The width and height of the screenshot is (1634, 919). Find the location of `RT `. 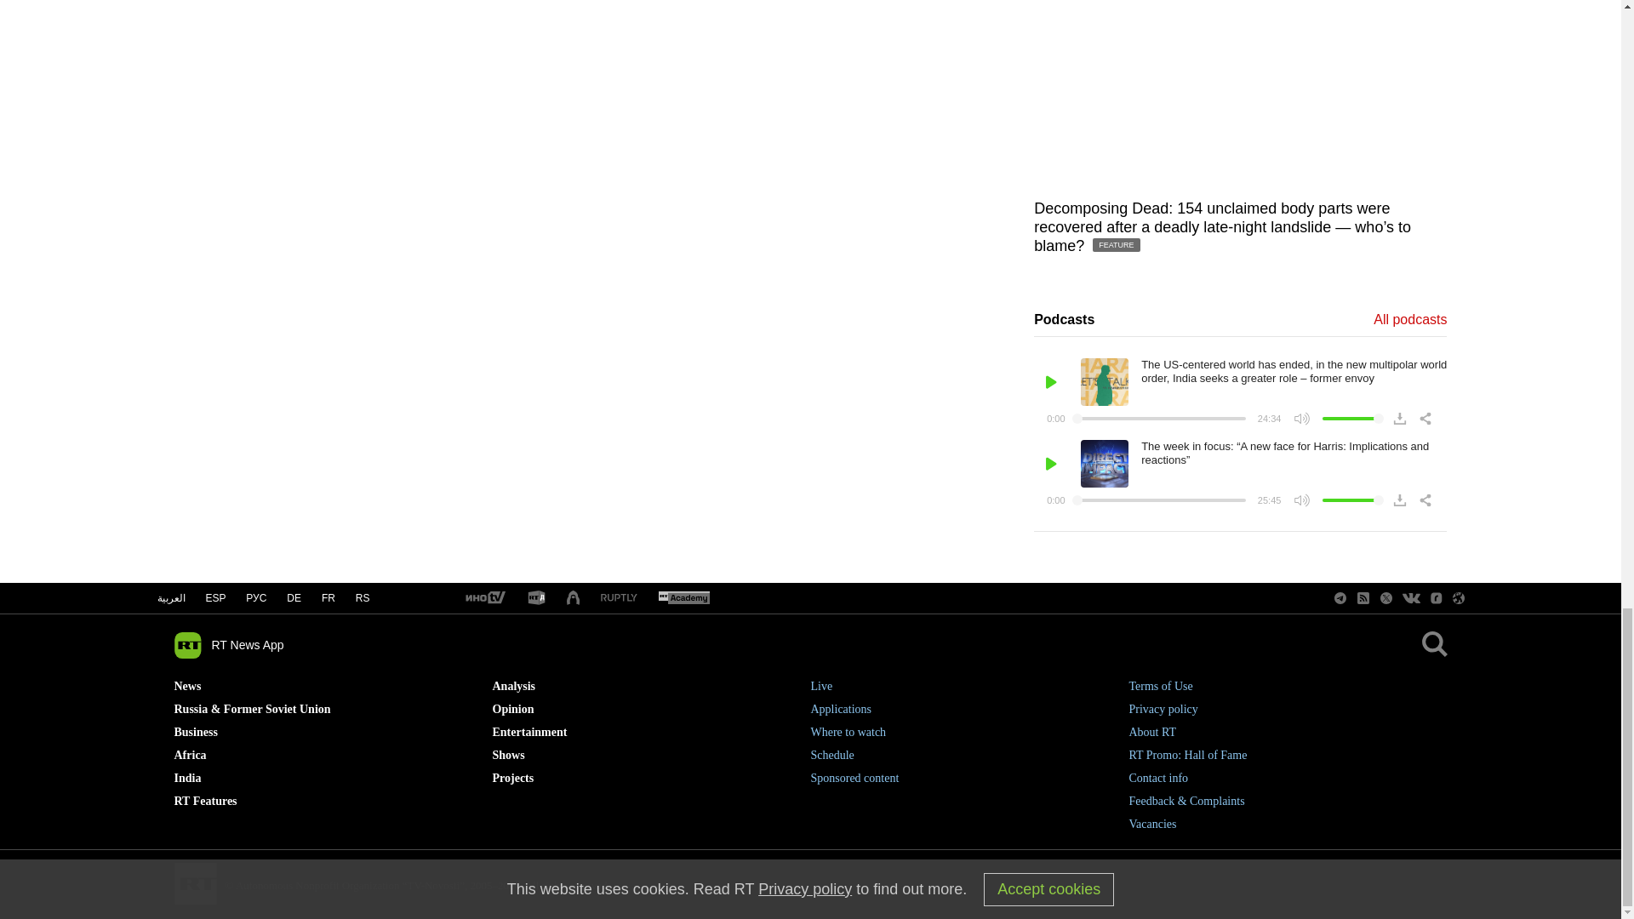

RT  is located at coordinates (536, 598).